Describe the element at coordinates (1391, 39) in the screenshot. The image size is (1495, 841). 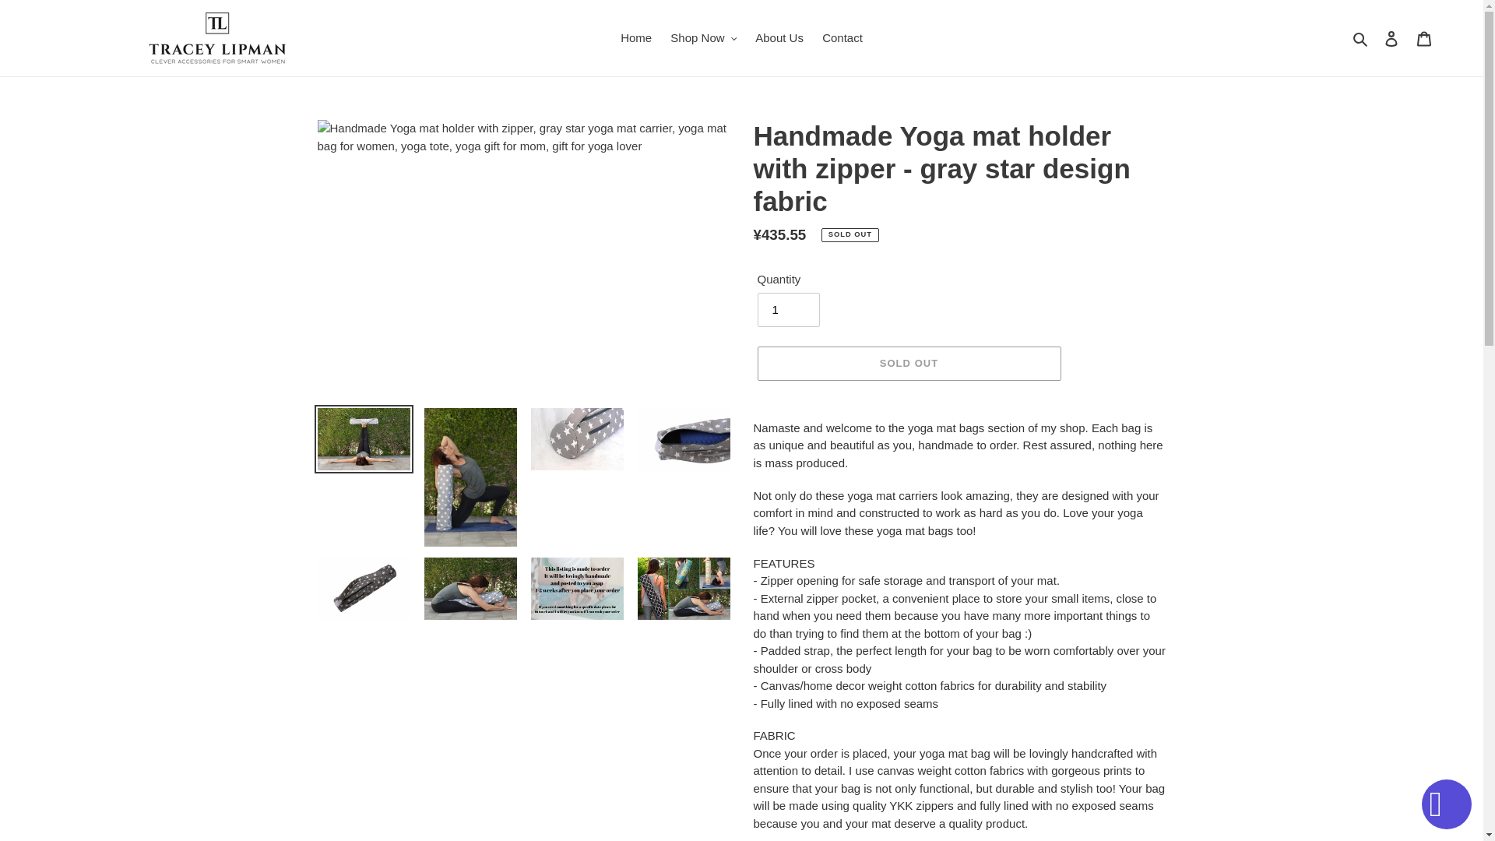
I see `Log in` at that location.